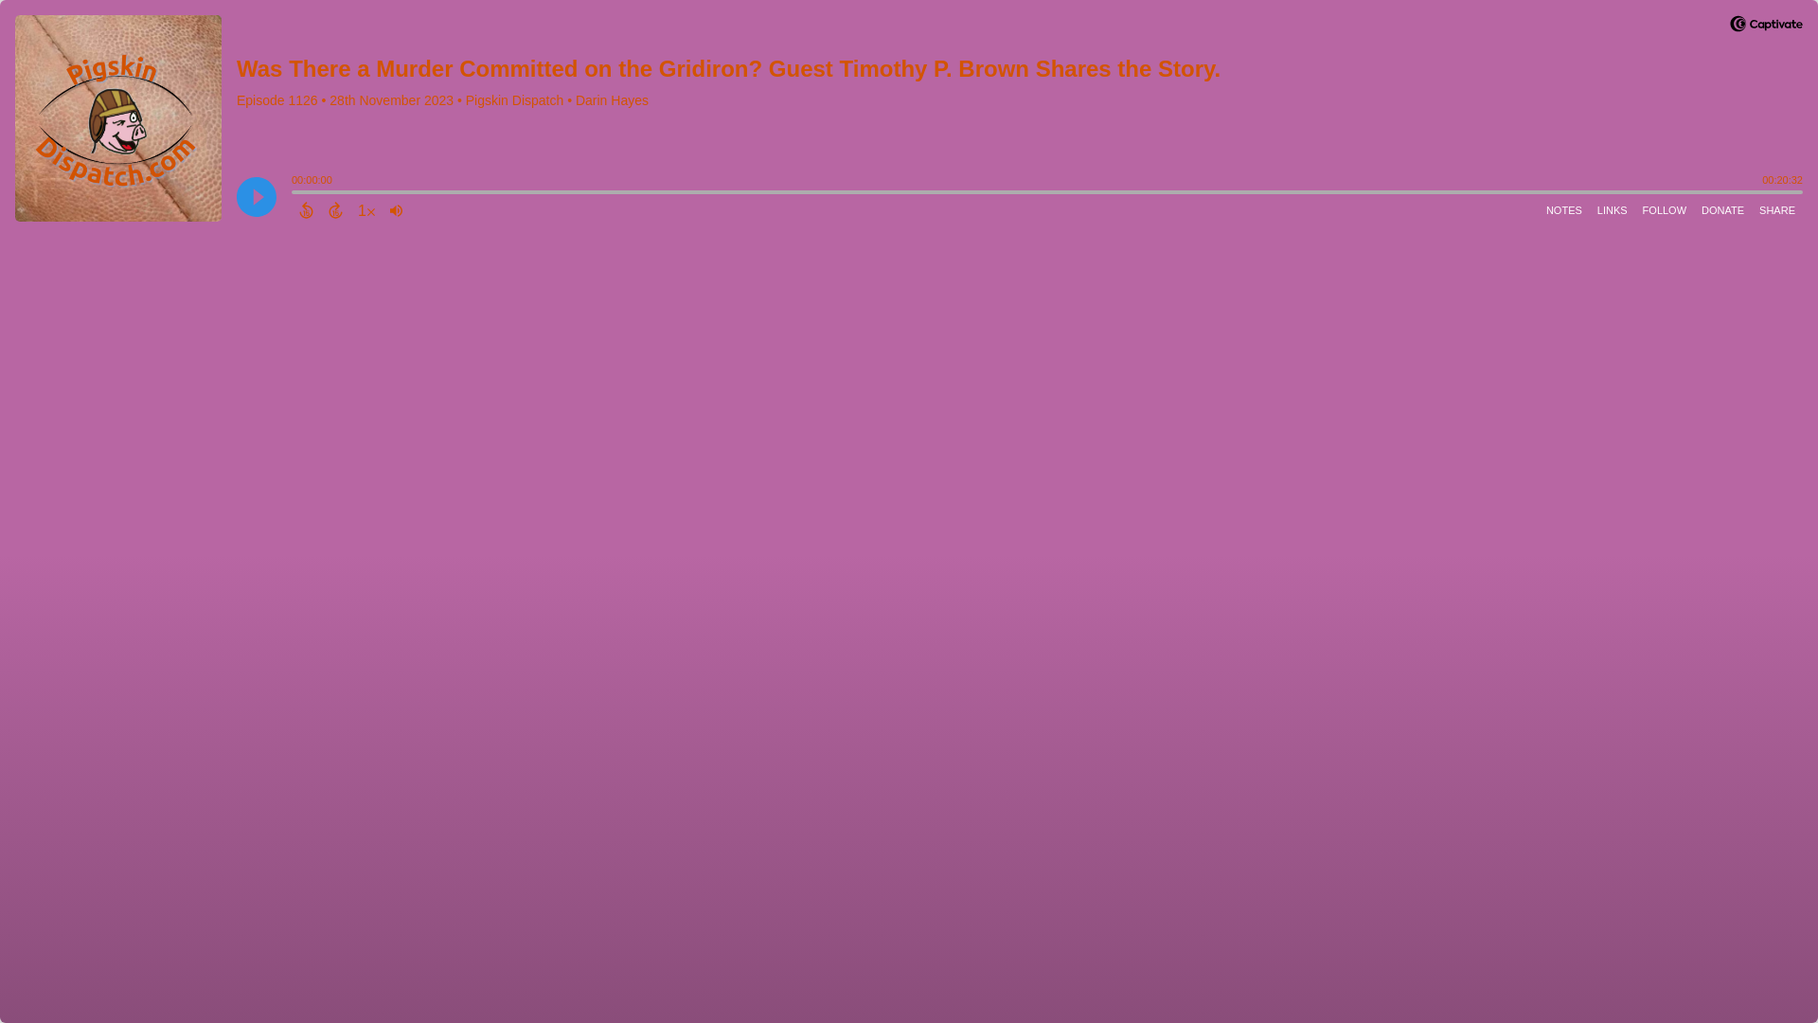 Image resolution: width=1818 pixels, height=1023 pixels. What do you see at coordinates (1723, 210) in the screenshot?
I see `DONATE` at bounding box center [1723, 210].